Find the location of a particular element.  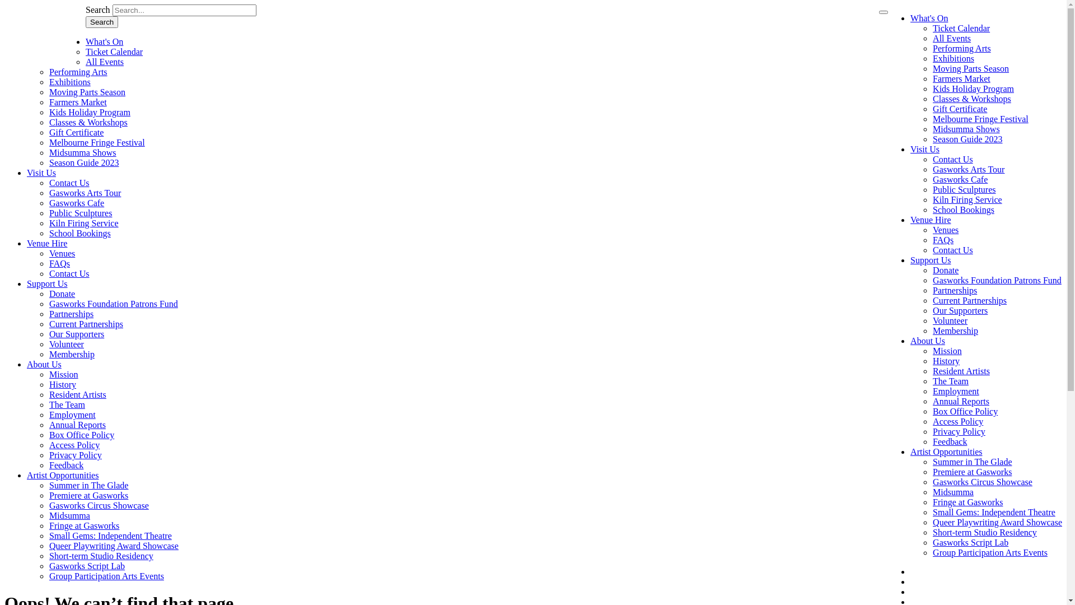

Venue Hire is located at coordinates (47, 243).